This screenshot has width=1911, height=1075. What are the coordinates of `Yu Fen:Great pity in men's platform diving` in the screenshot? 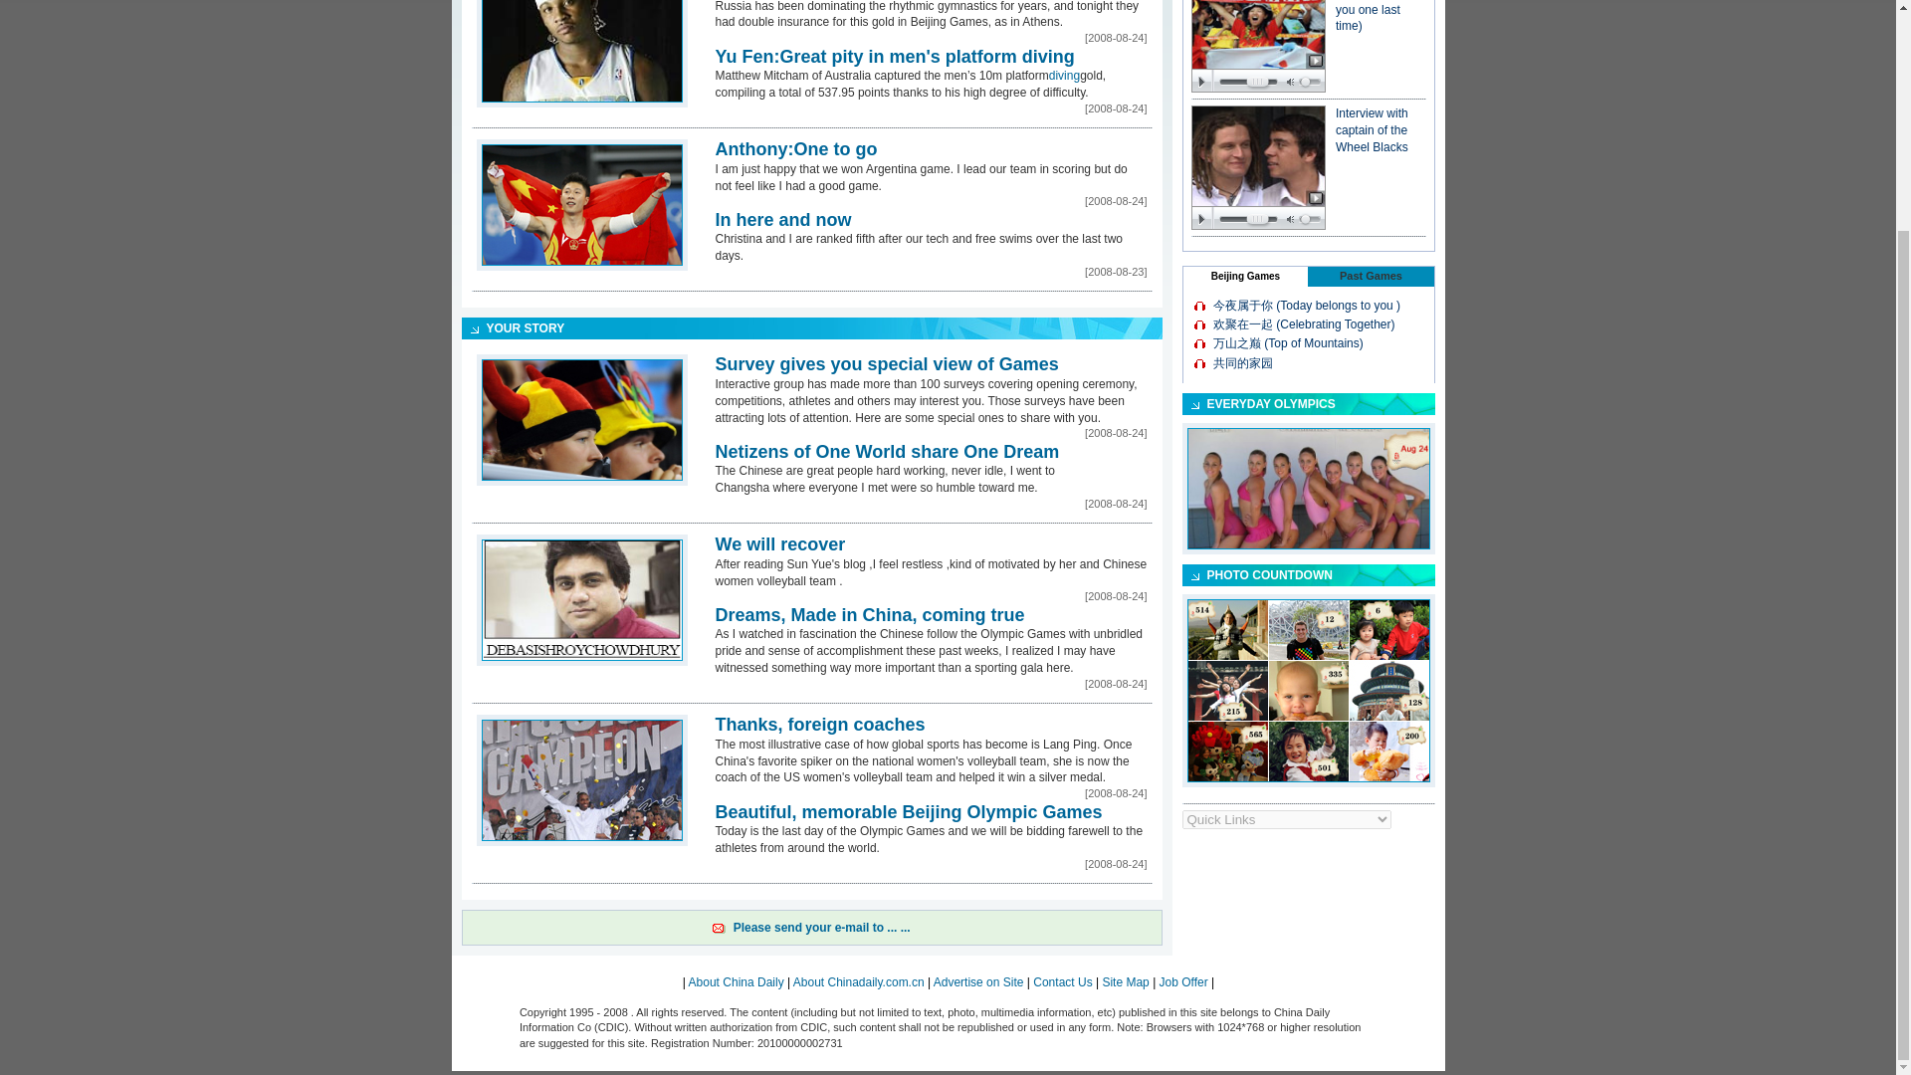 It's located at (894, 56).